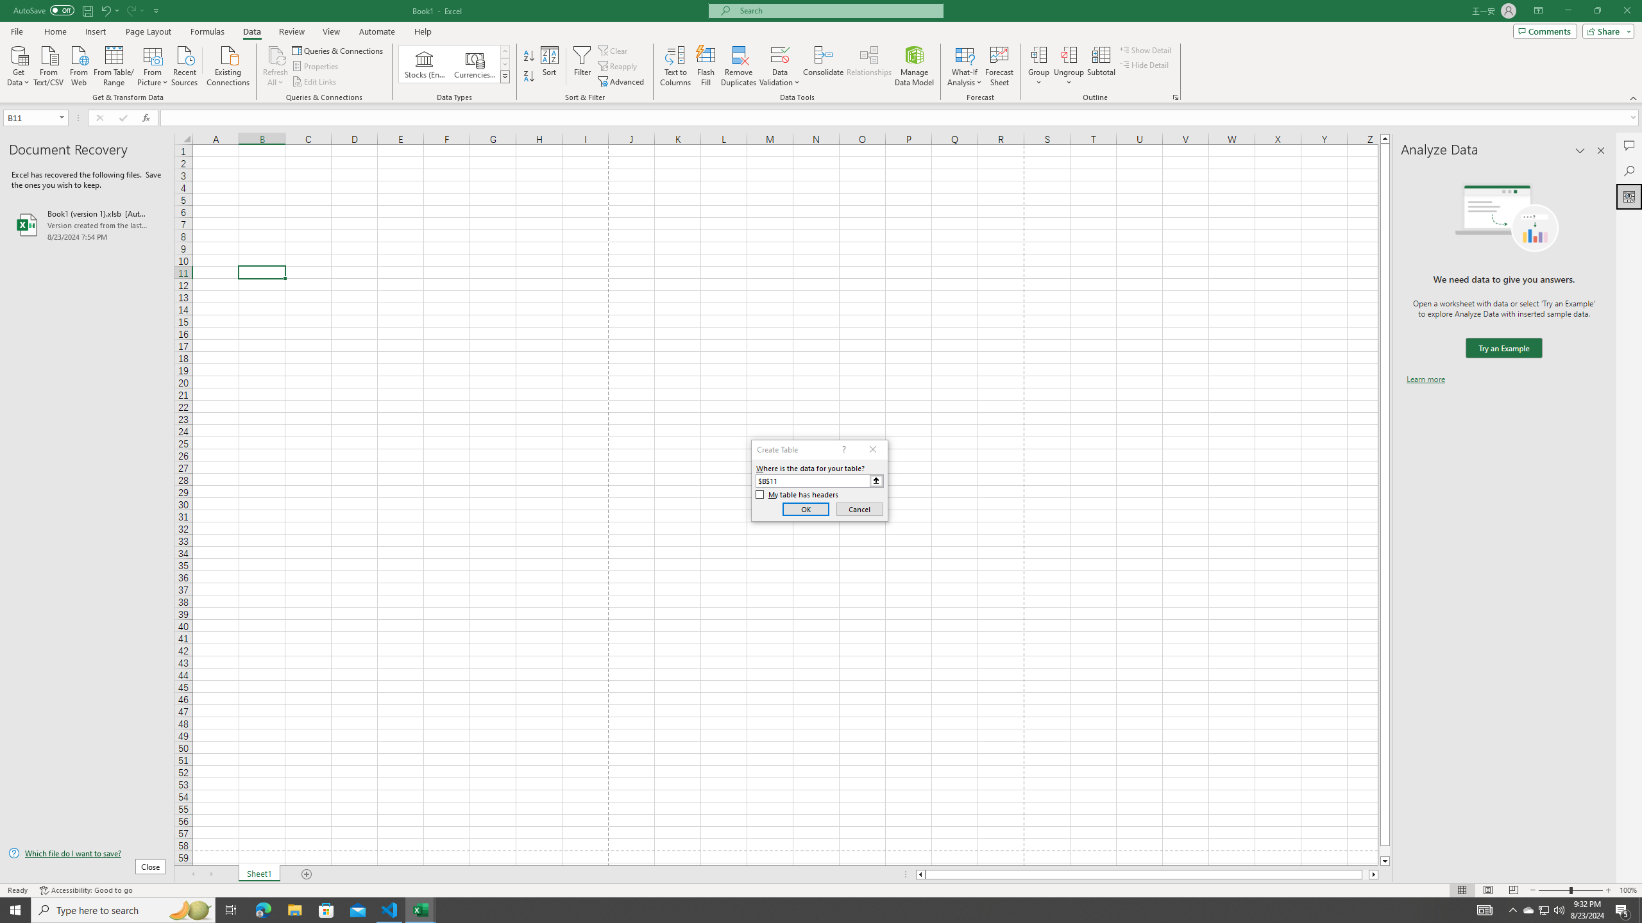 This screenshot has width=1642, height=923. I want to click on Ungroup..., so click(1069, 66).